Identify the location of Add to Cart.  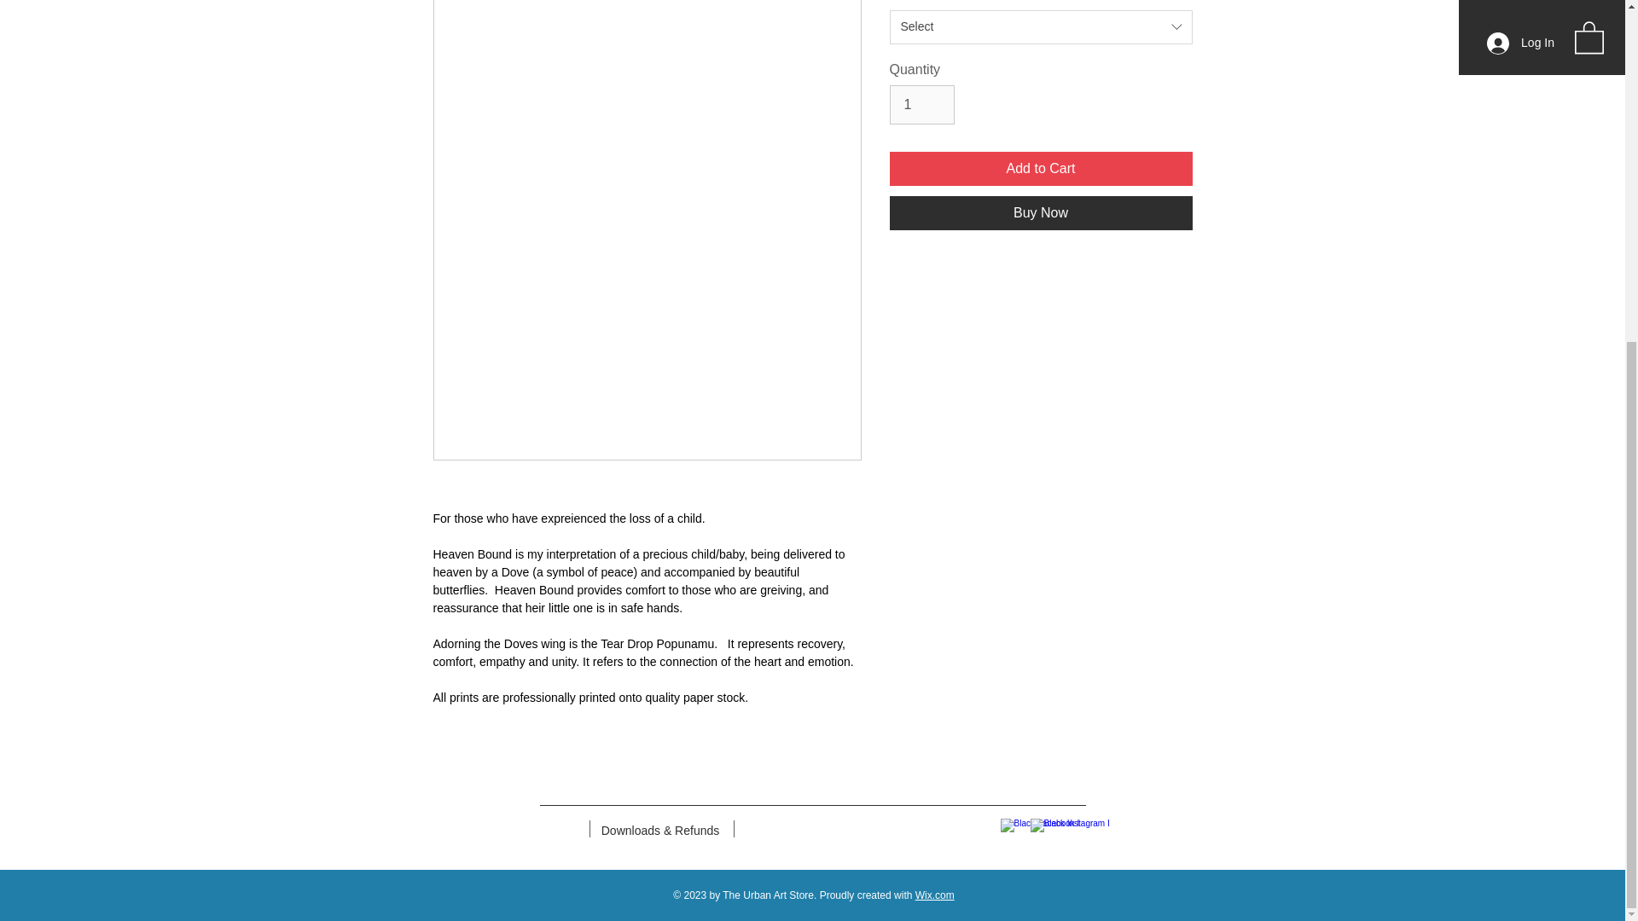
(1041, 169).